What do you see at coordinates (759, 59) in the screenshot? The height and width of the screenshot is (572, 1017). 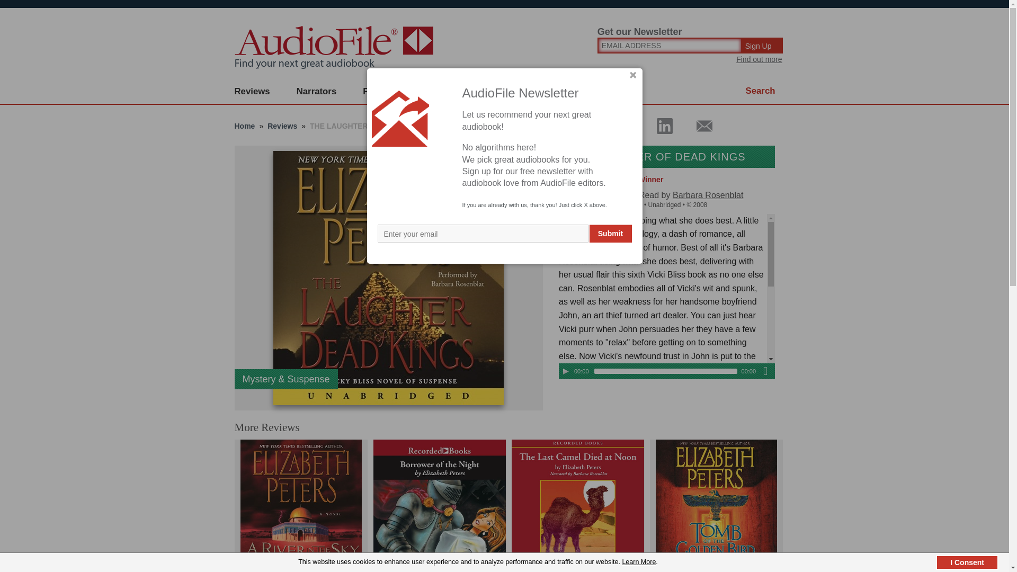 I see `Find out more` at bounding box center [759, 59].